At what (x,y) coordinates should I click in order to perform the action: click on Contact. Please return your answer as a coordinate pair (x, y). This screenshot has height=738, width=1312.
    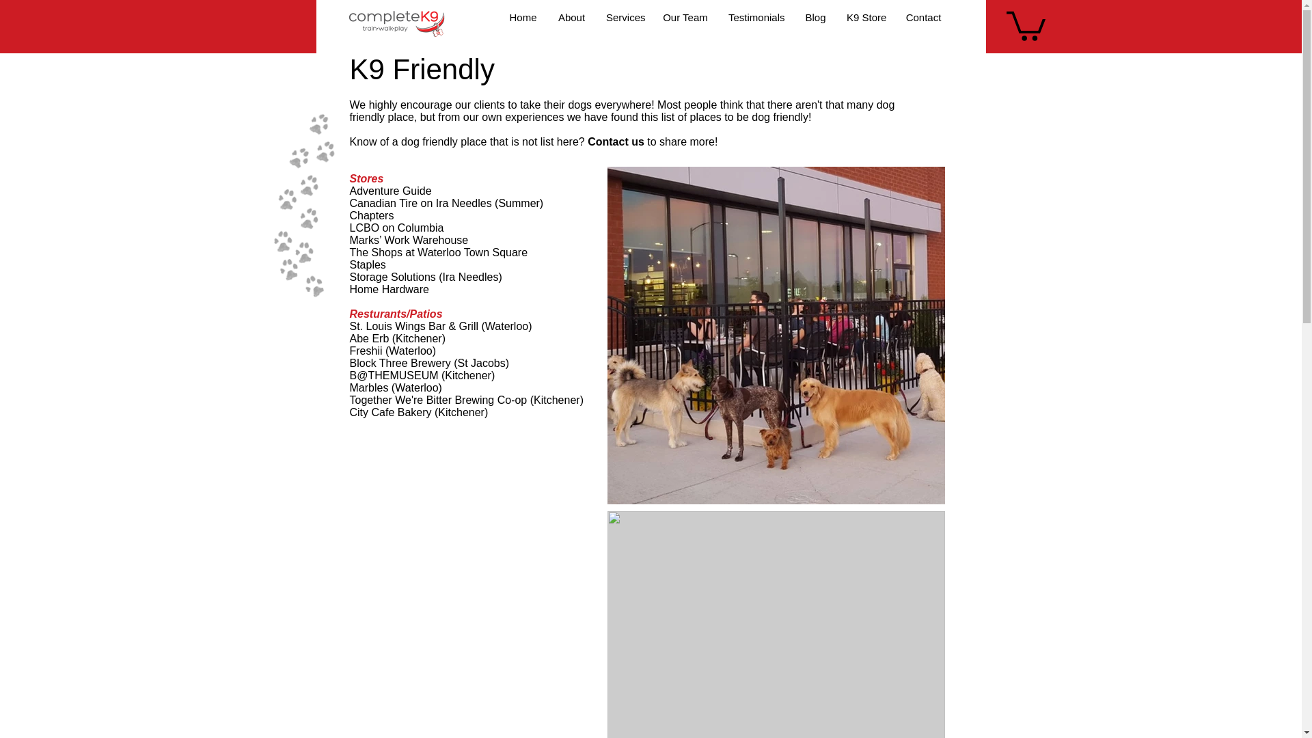
    Looking at the image, I should click on (923, 17).